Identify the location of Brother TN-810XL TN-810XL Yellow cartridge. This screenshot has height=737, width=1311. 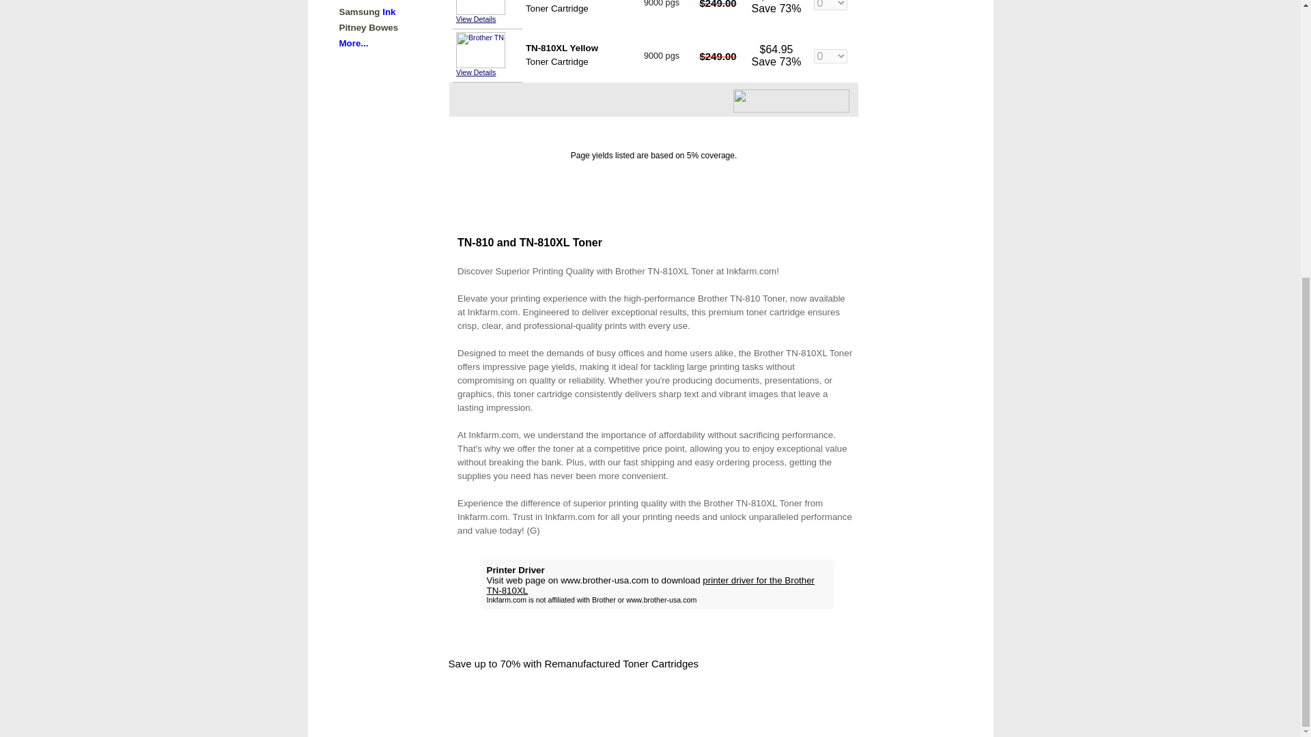
(481, 50).